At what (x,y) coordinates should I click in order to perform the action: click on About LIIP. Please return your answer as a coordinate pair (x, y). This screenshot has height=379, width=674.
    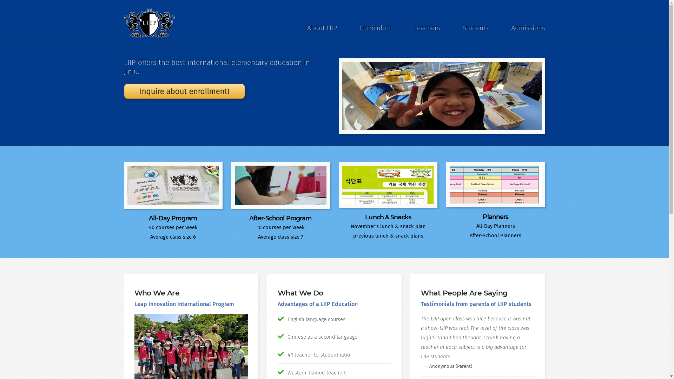
    Looking at the image, I should click on (322, 28).